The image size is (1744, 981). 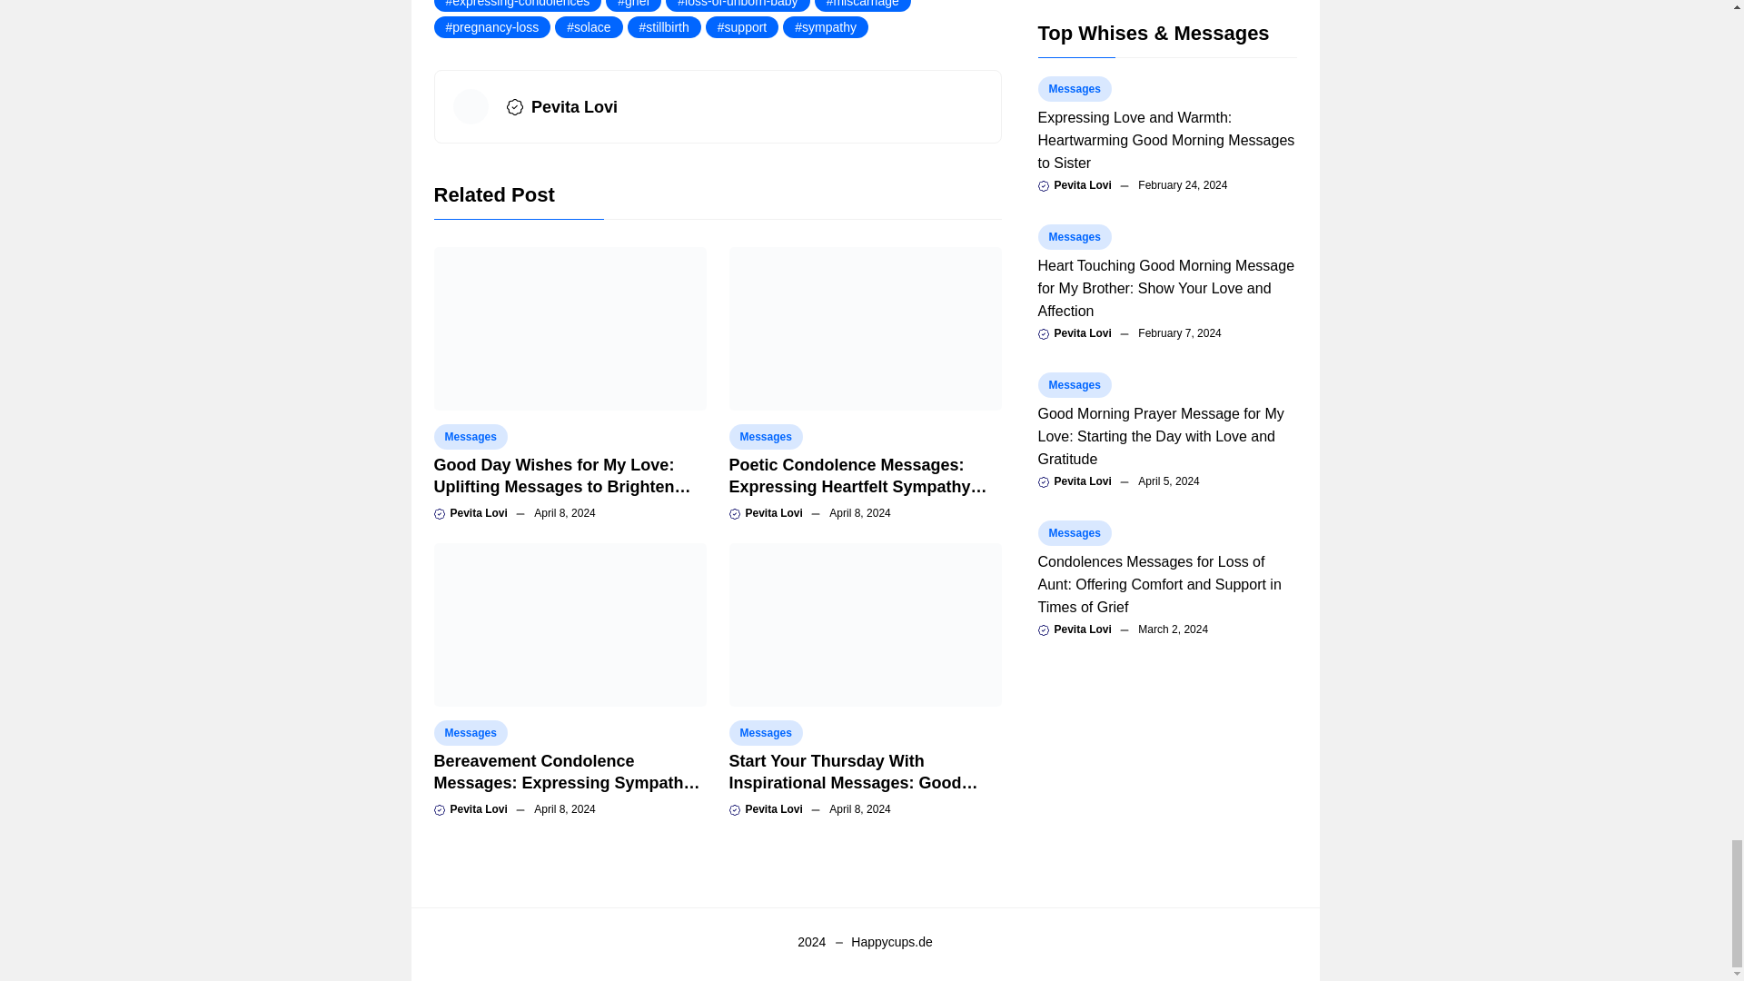 I want to click on Messages, so click(x=765, y=436).